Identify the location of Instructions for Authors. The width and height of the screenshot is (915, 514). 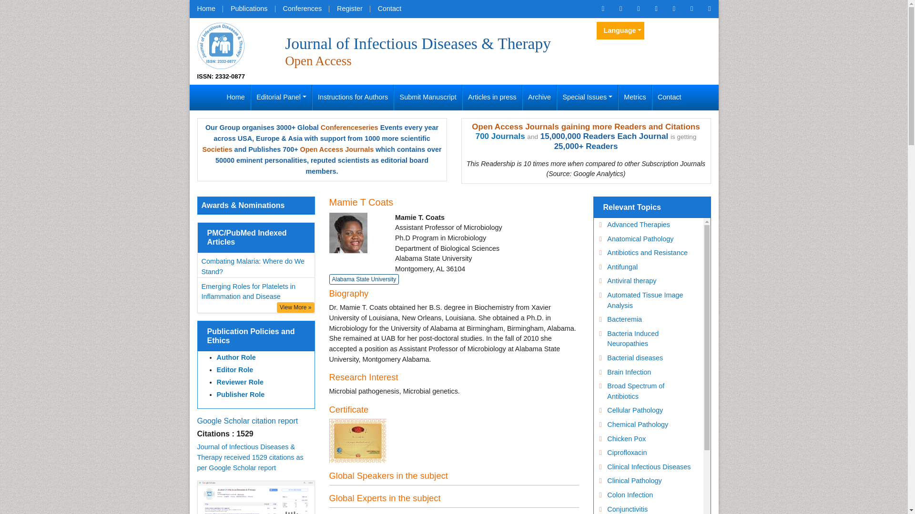
(353, 98).